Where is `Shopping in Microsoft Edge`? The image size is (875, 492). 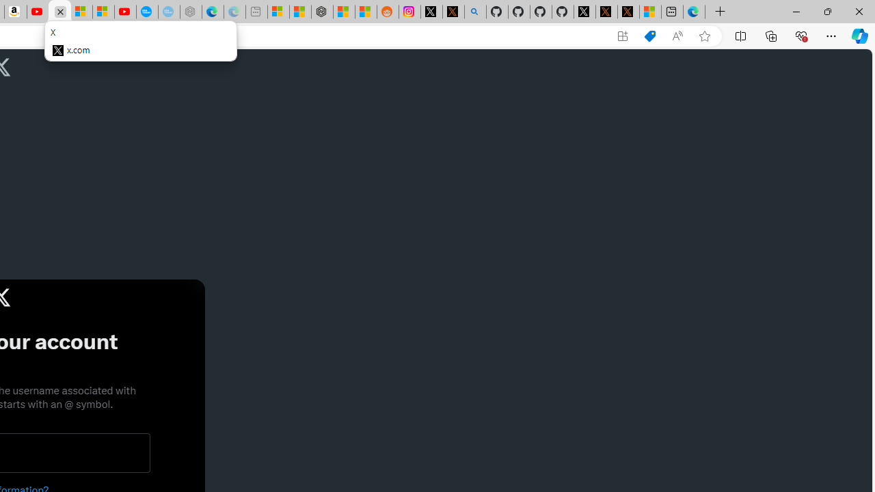 Shopping in Microsoft Edge is located at coordinates (649, 36).